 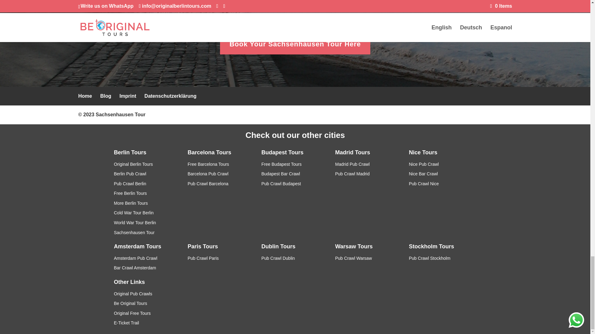 What do you see at coordinates (121, 114) in the screenshot?
I see `Sachsenhausen Tour` at bounding box center [121, 114].